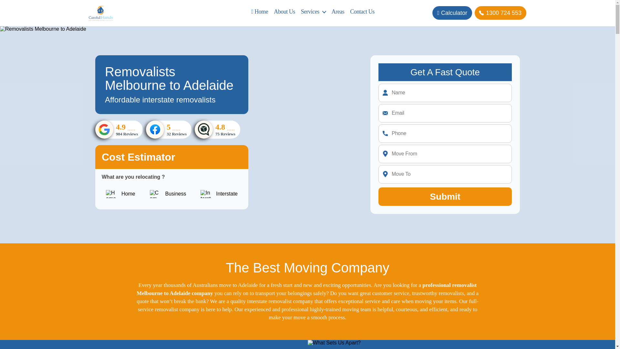  What do you see at coordinates (501, 13) in the screenshot?
I see `1300 724 553` at bounding box center [501, 13].